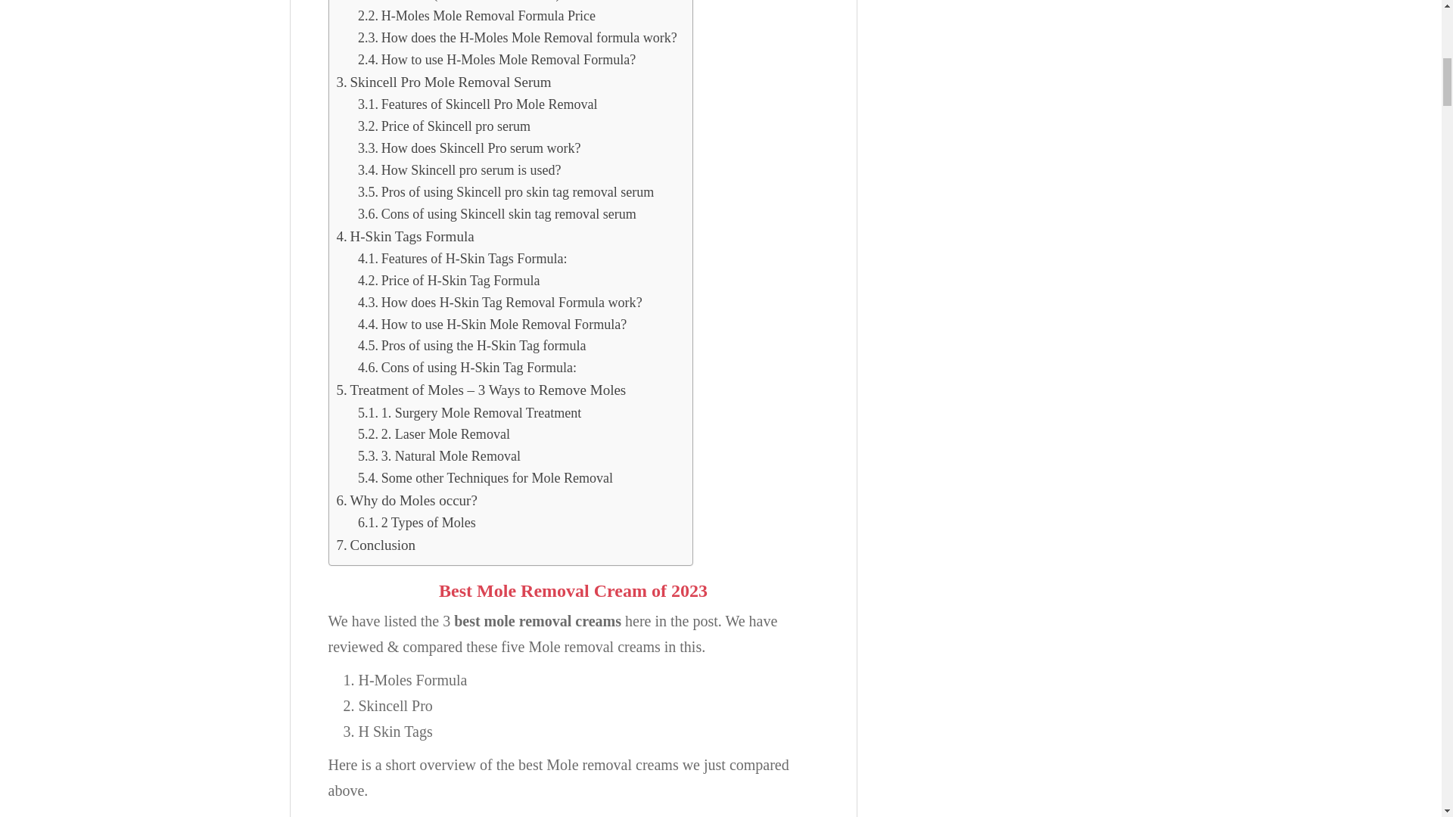 The height and width of the screenshot is (817, 1453). What do you see at coordinates (433, 434) in the screenshot?
I see `2. Laser Mole Removal` at bounding box center [433, 434].